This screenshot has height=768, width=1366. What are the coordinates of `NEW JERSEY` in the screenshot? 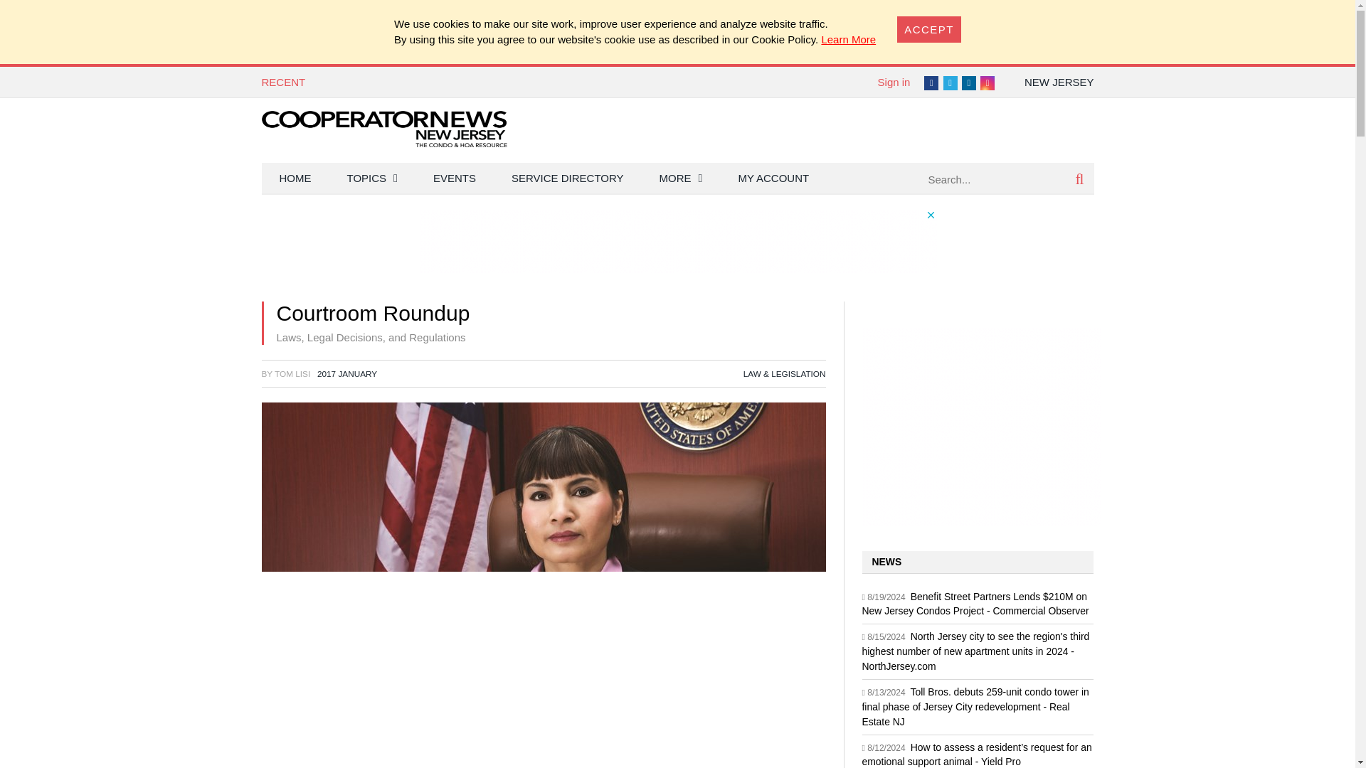 It's located at (1059, 82).